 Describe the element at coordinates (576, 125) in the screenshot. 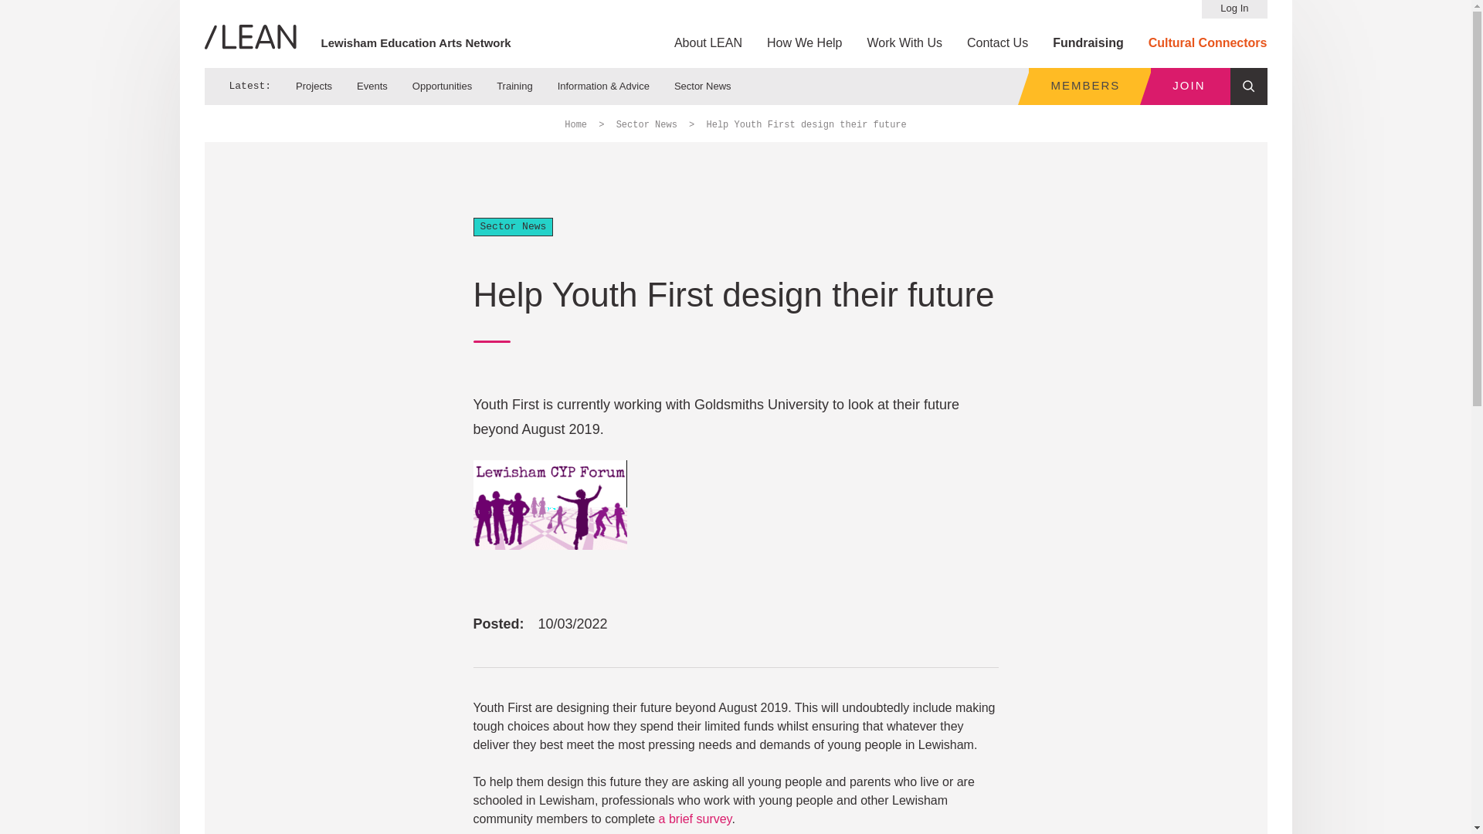

I see `Home` at that location.